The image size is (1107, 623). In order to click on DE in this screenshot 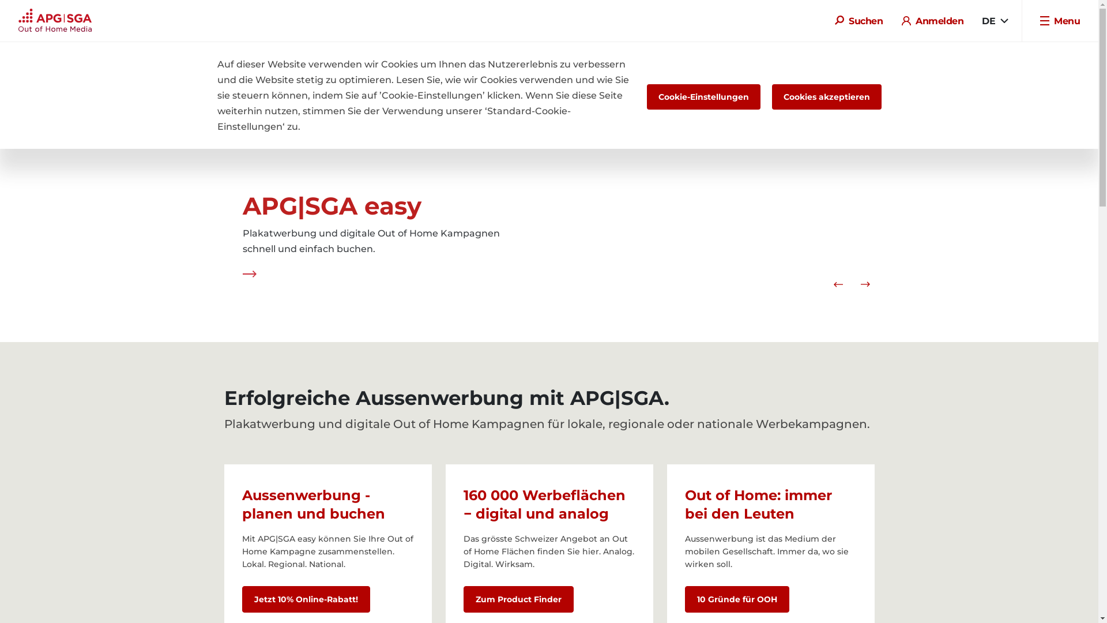, I will do `click(995, 21)`.